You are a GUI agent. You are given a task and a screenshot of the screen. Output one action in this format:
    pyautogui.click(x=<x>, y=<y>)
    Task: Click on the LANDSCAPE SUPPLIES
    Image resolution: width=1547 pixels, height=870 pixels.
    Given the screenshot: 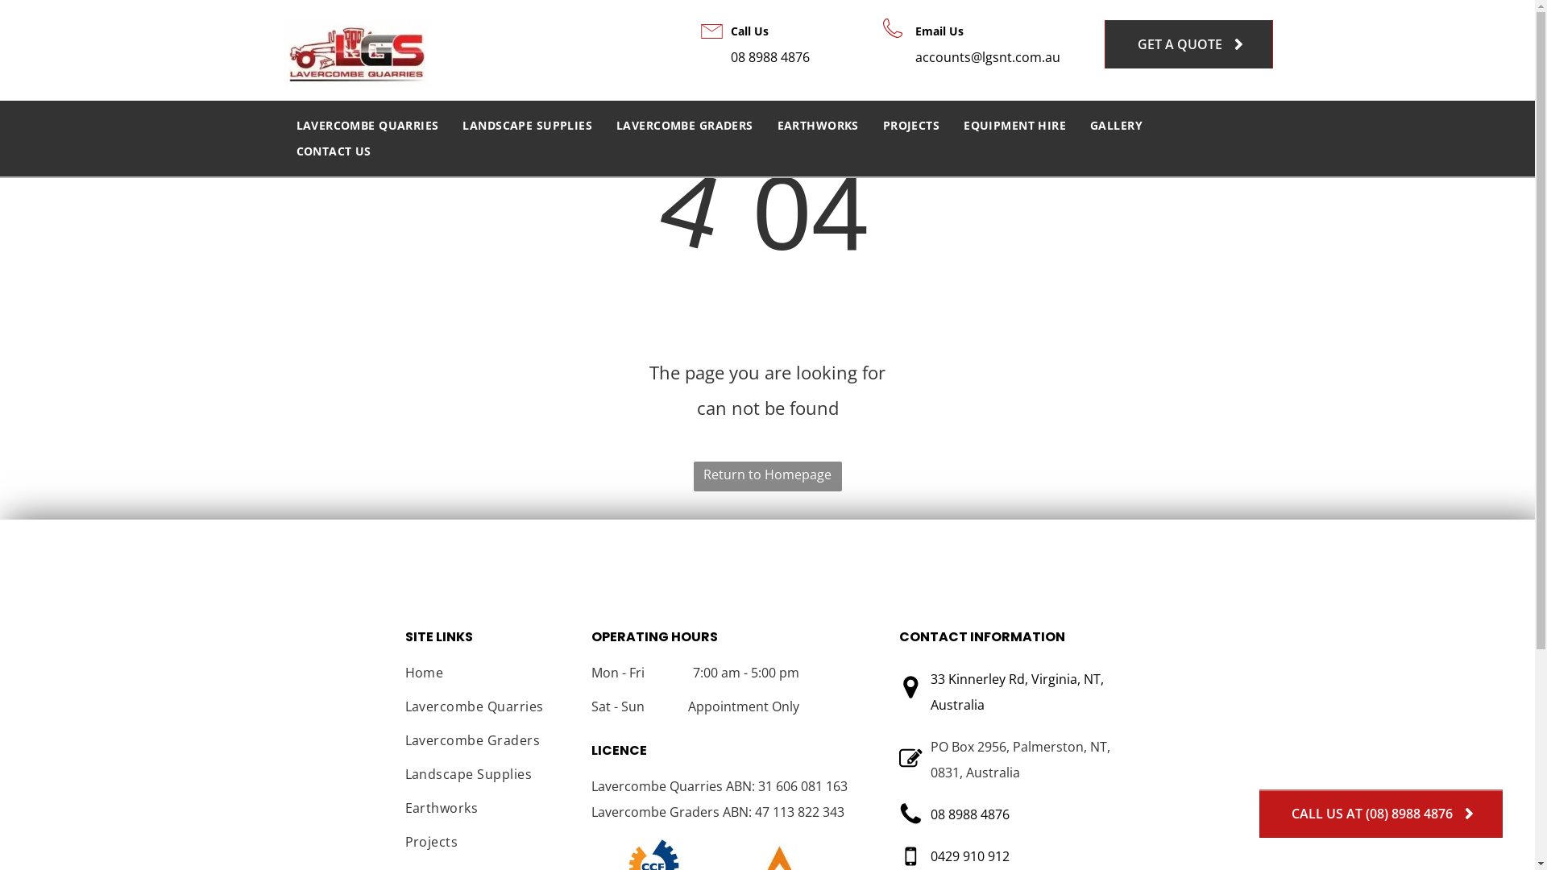 What is the action you would take?
    pyautogui.click(x=527, y=126)
    